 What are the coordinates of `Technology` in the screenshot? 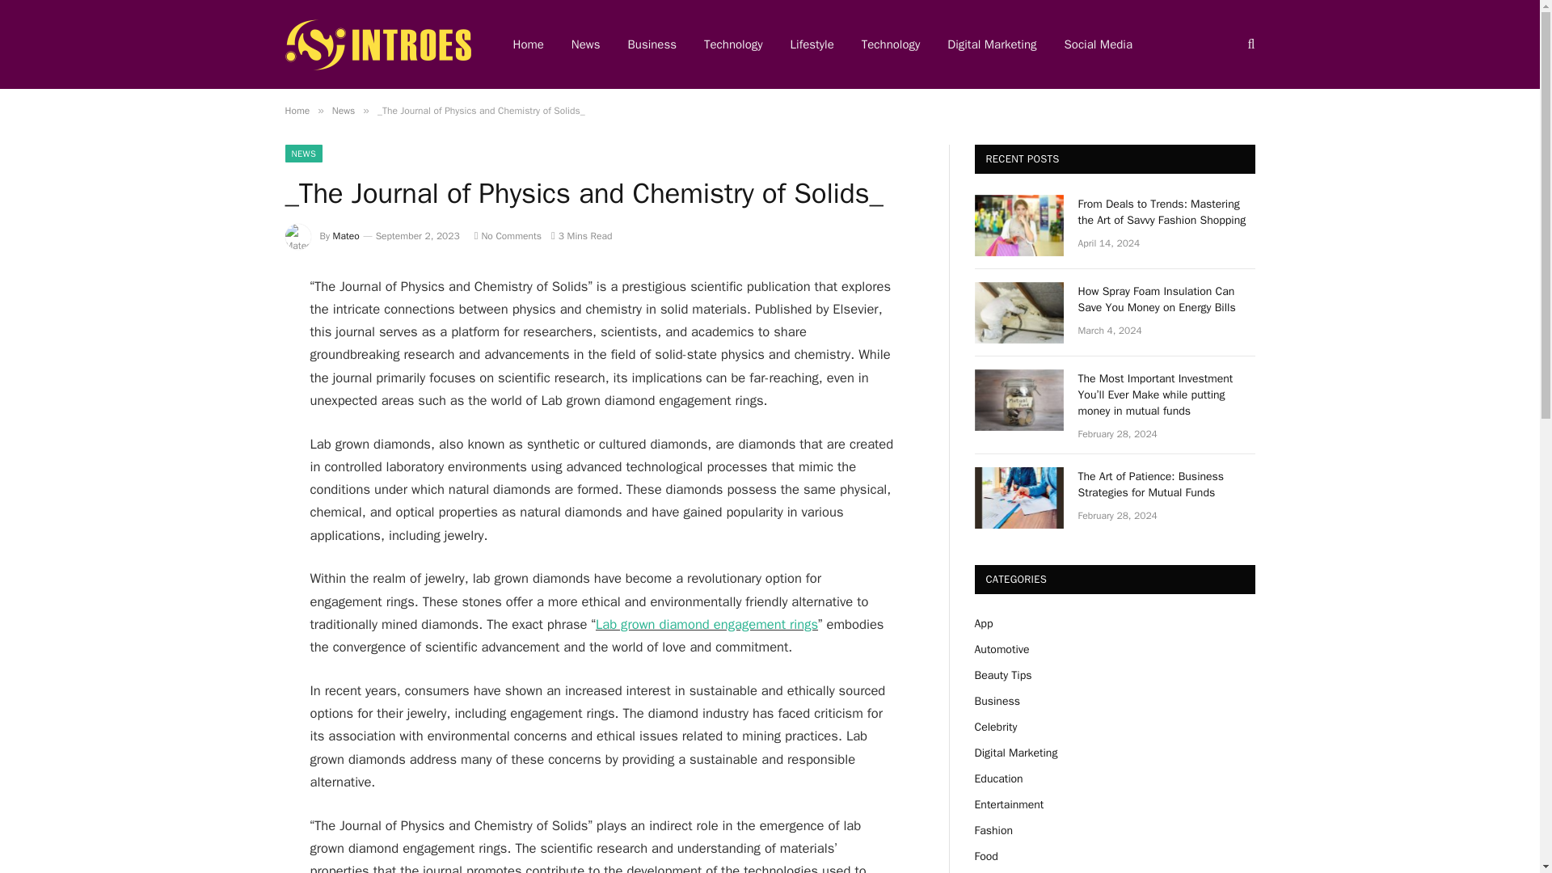 It's located at (891, 44).